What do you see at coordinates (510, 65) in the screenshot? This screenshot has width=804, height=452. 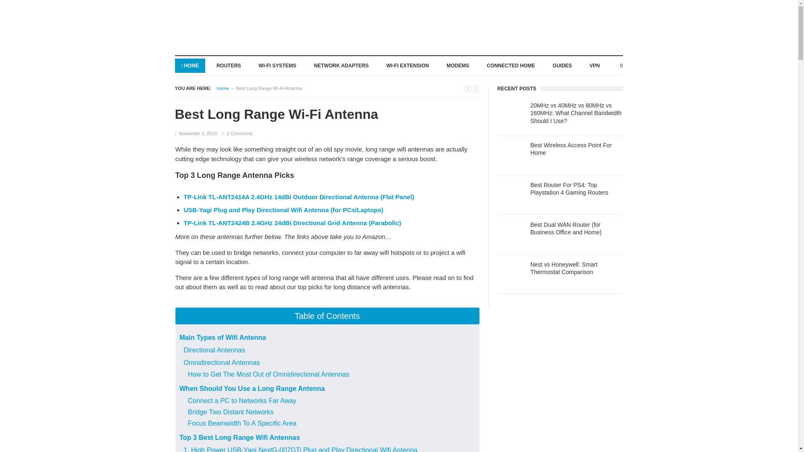 I see `CONNECTED HOME` at bounding box center [510, 65].